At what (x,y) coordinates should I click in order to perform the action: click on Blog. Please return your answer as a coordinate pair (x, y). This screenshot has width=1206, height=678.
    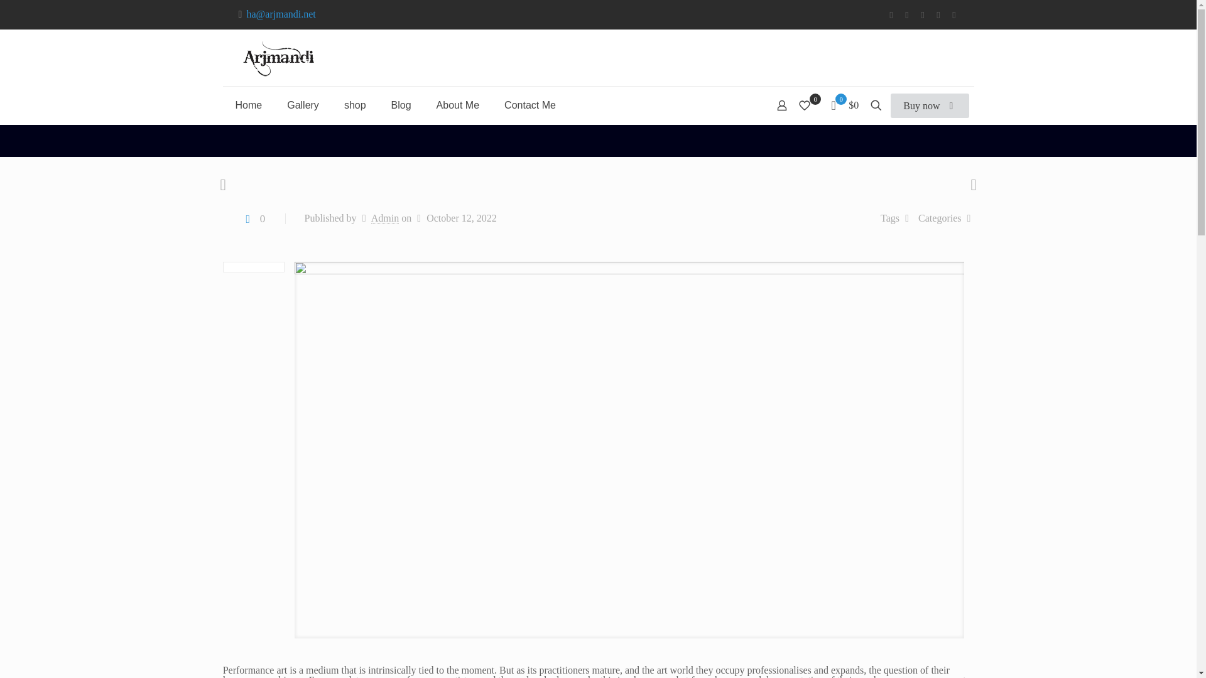
    Looking at the image, I should click on (401, 105).